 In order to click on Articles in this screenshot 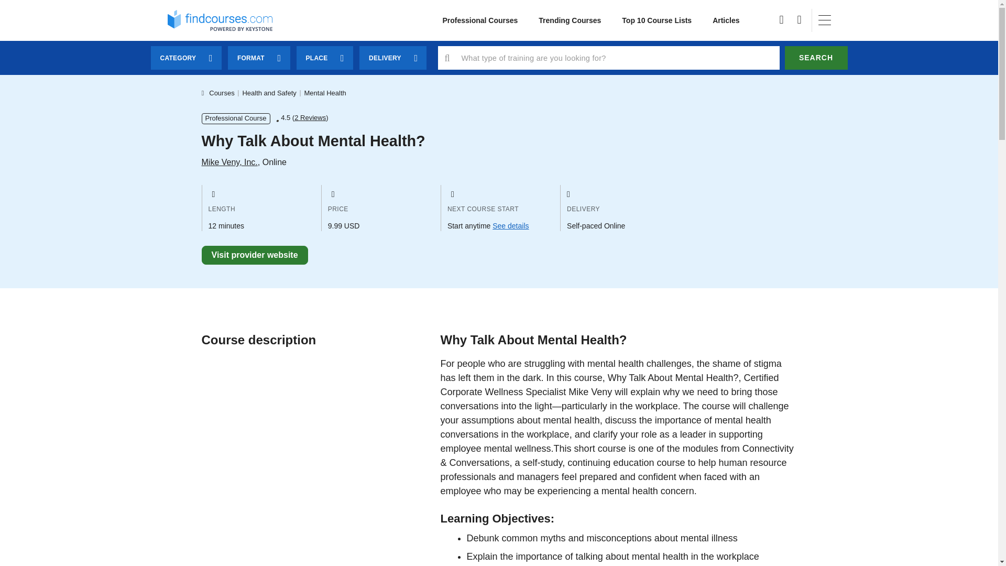, I will do `click(726, 20)`.